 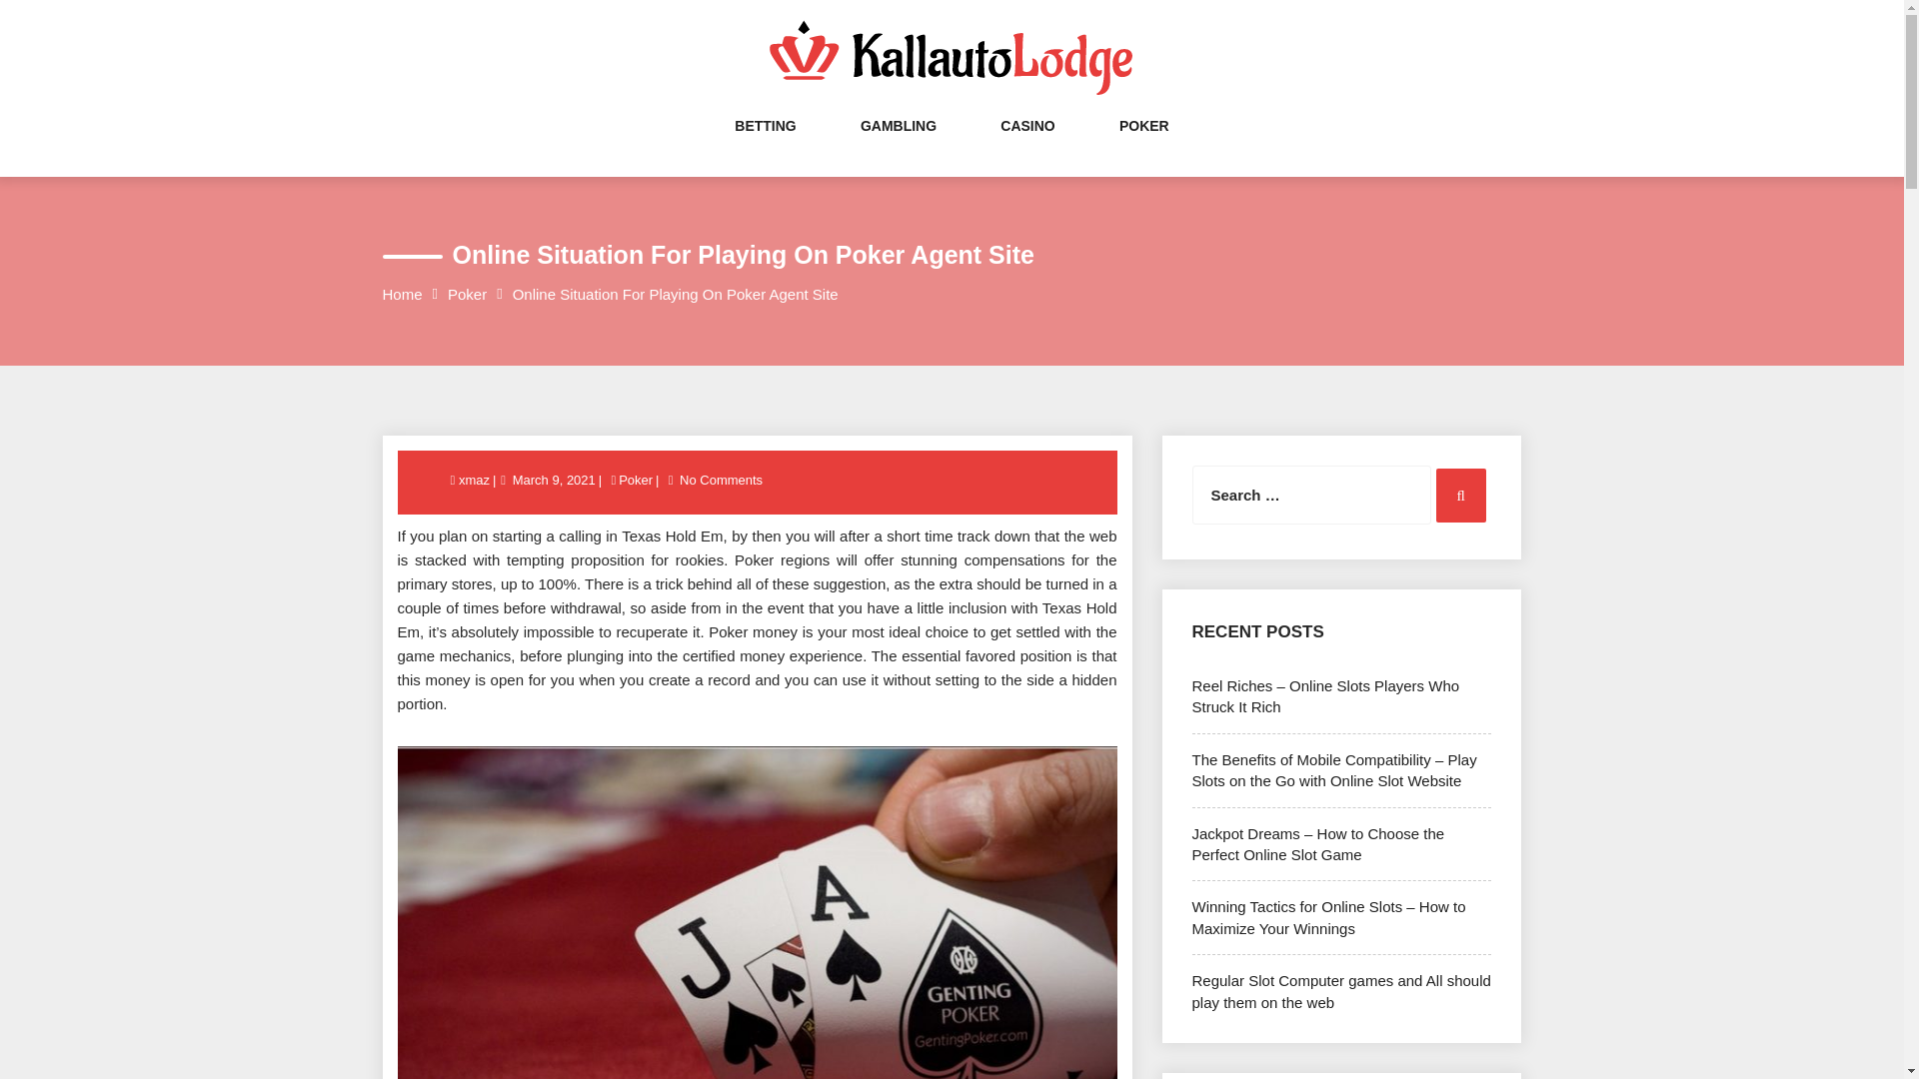 What do you see at coordinates (1026, 146) in the screenshot?
I see `CASINO` at bounding box center [1026, 146].